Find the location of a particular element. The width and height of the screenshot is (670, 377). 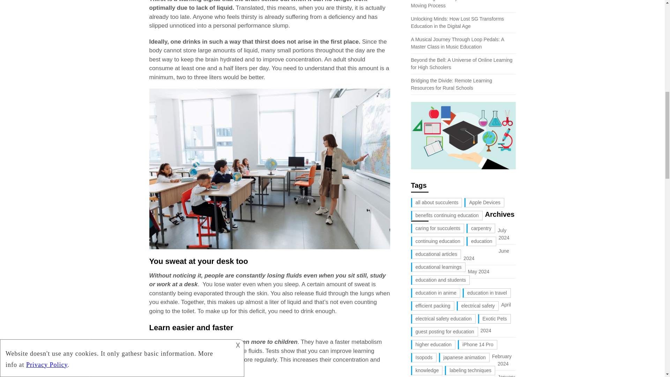

Apple Devices is located at coordinates (484, 202).